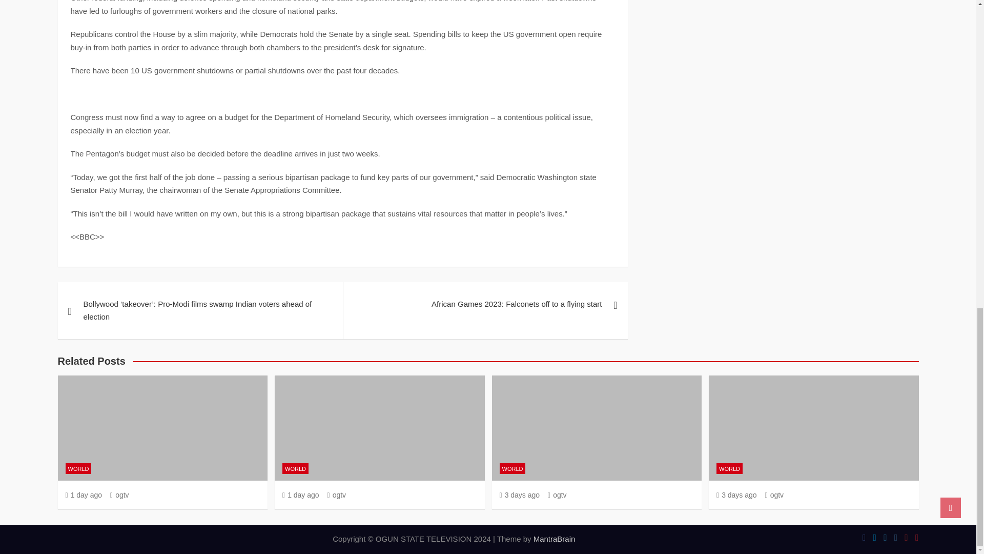 This screenshot has height=554, width=984. I want to click on Telegram boss banned from leaving France in criminal probe, so click(519, 494).